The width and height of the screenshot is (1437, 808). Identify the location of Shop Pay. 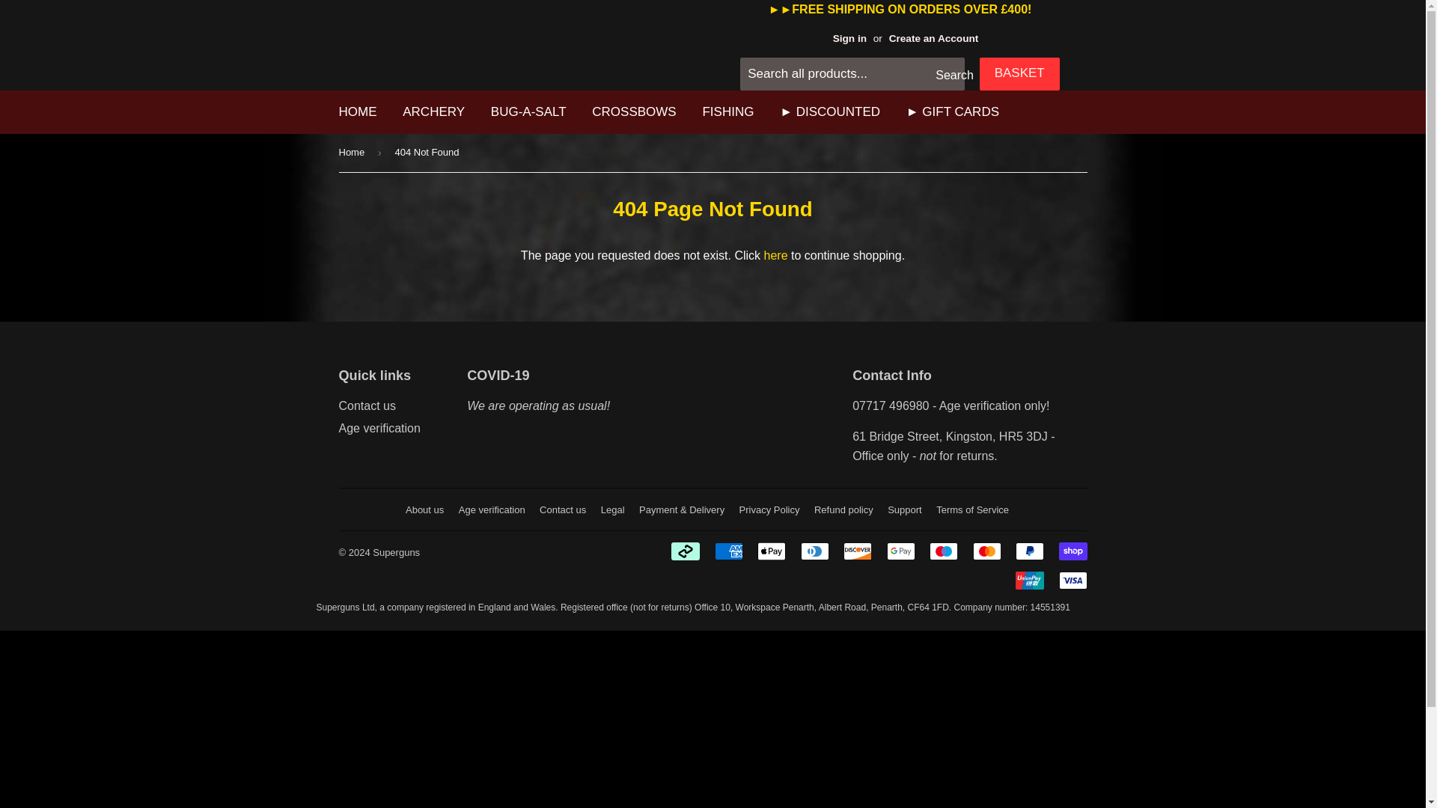
(1072, 551).